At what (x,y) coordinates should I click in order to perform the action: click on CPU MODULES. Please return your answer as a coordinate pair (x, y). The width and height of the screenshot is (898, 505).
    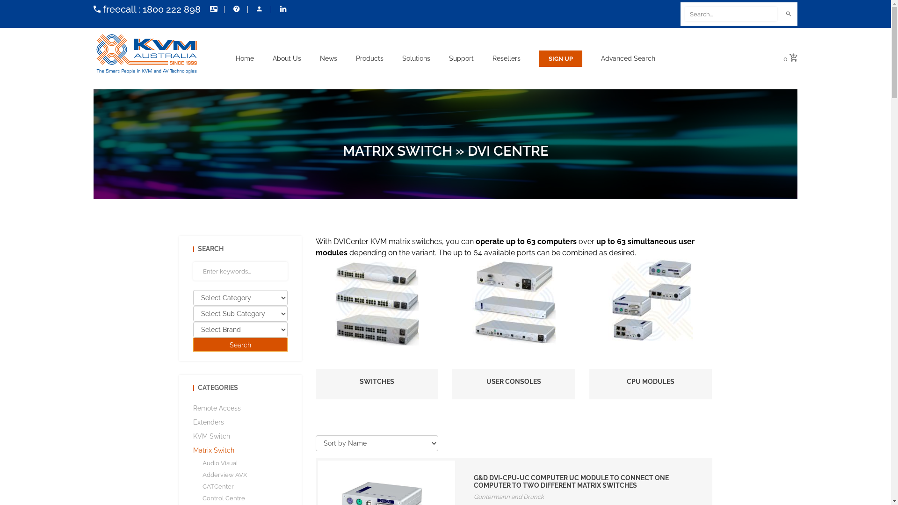
    Looking at the image, I should click on (651, 382).